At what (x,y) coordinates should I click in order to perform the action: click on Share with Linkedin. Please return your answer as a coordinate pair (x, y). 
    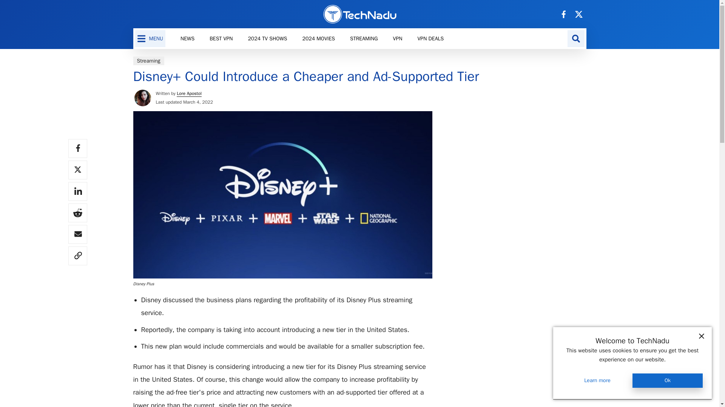
    Looking at the image, I should click on (77, 191).